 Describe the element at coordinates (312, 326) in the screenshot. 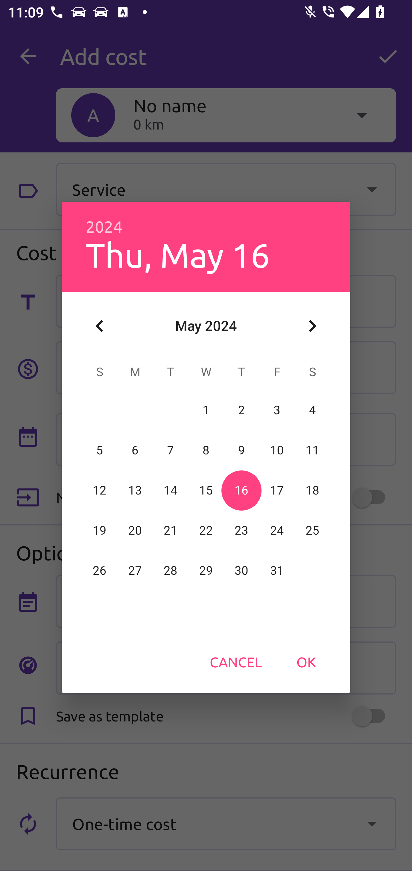

I see `Next month` at that location.